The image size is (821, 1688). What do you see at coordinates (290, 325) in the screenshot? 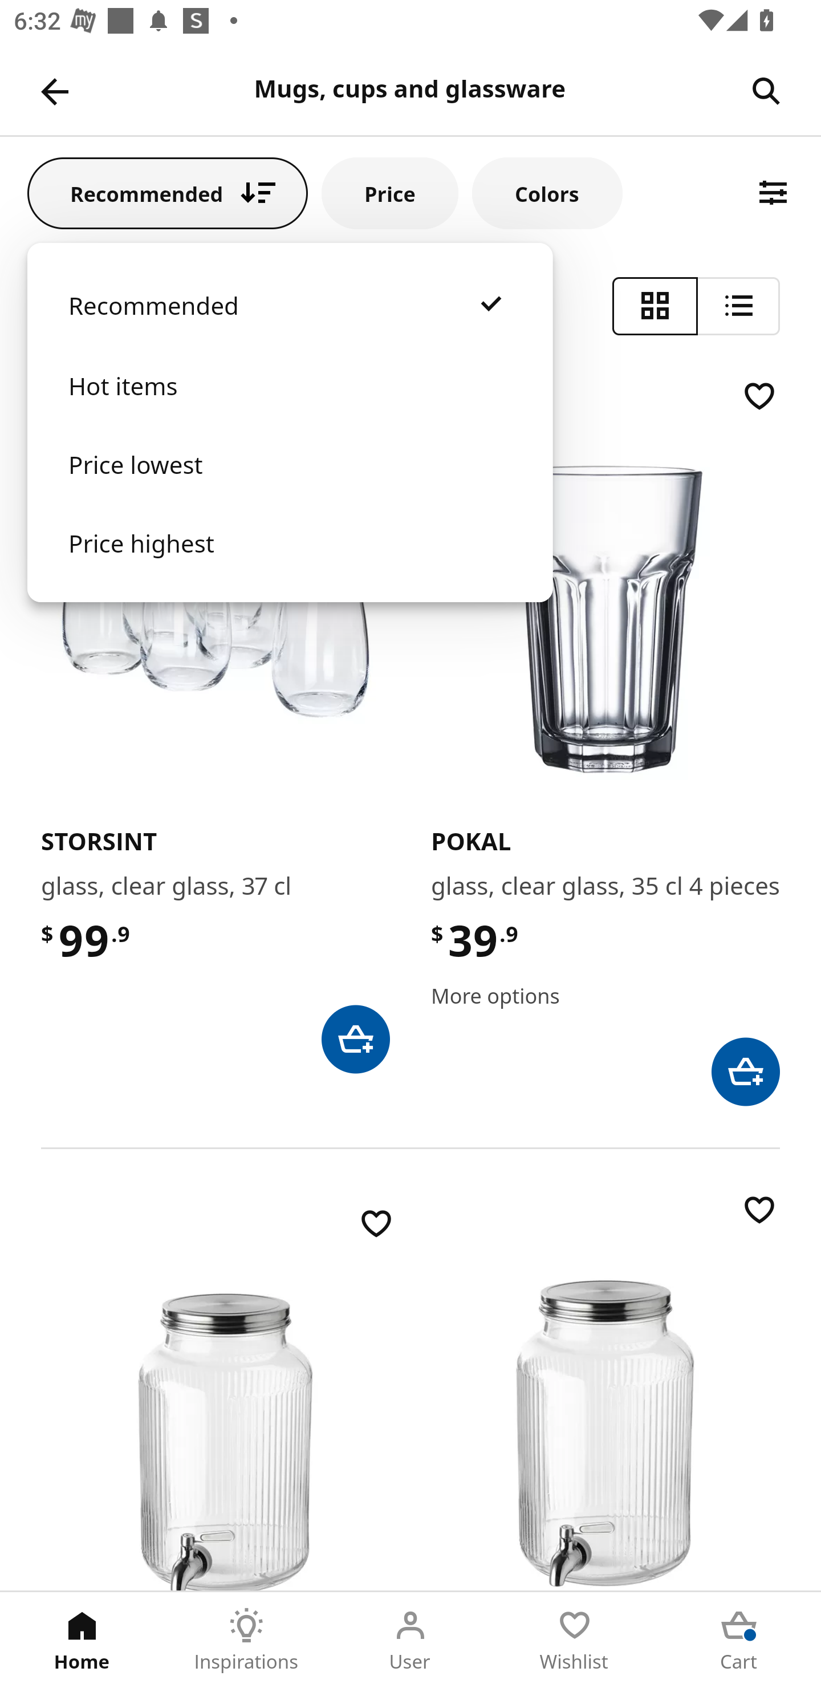
I see `Recommended` at bounding box center [290, 325].